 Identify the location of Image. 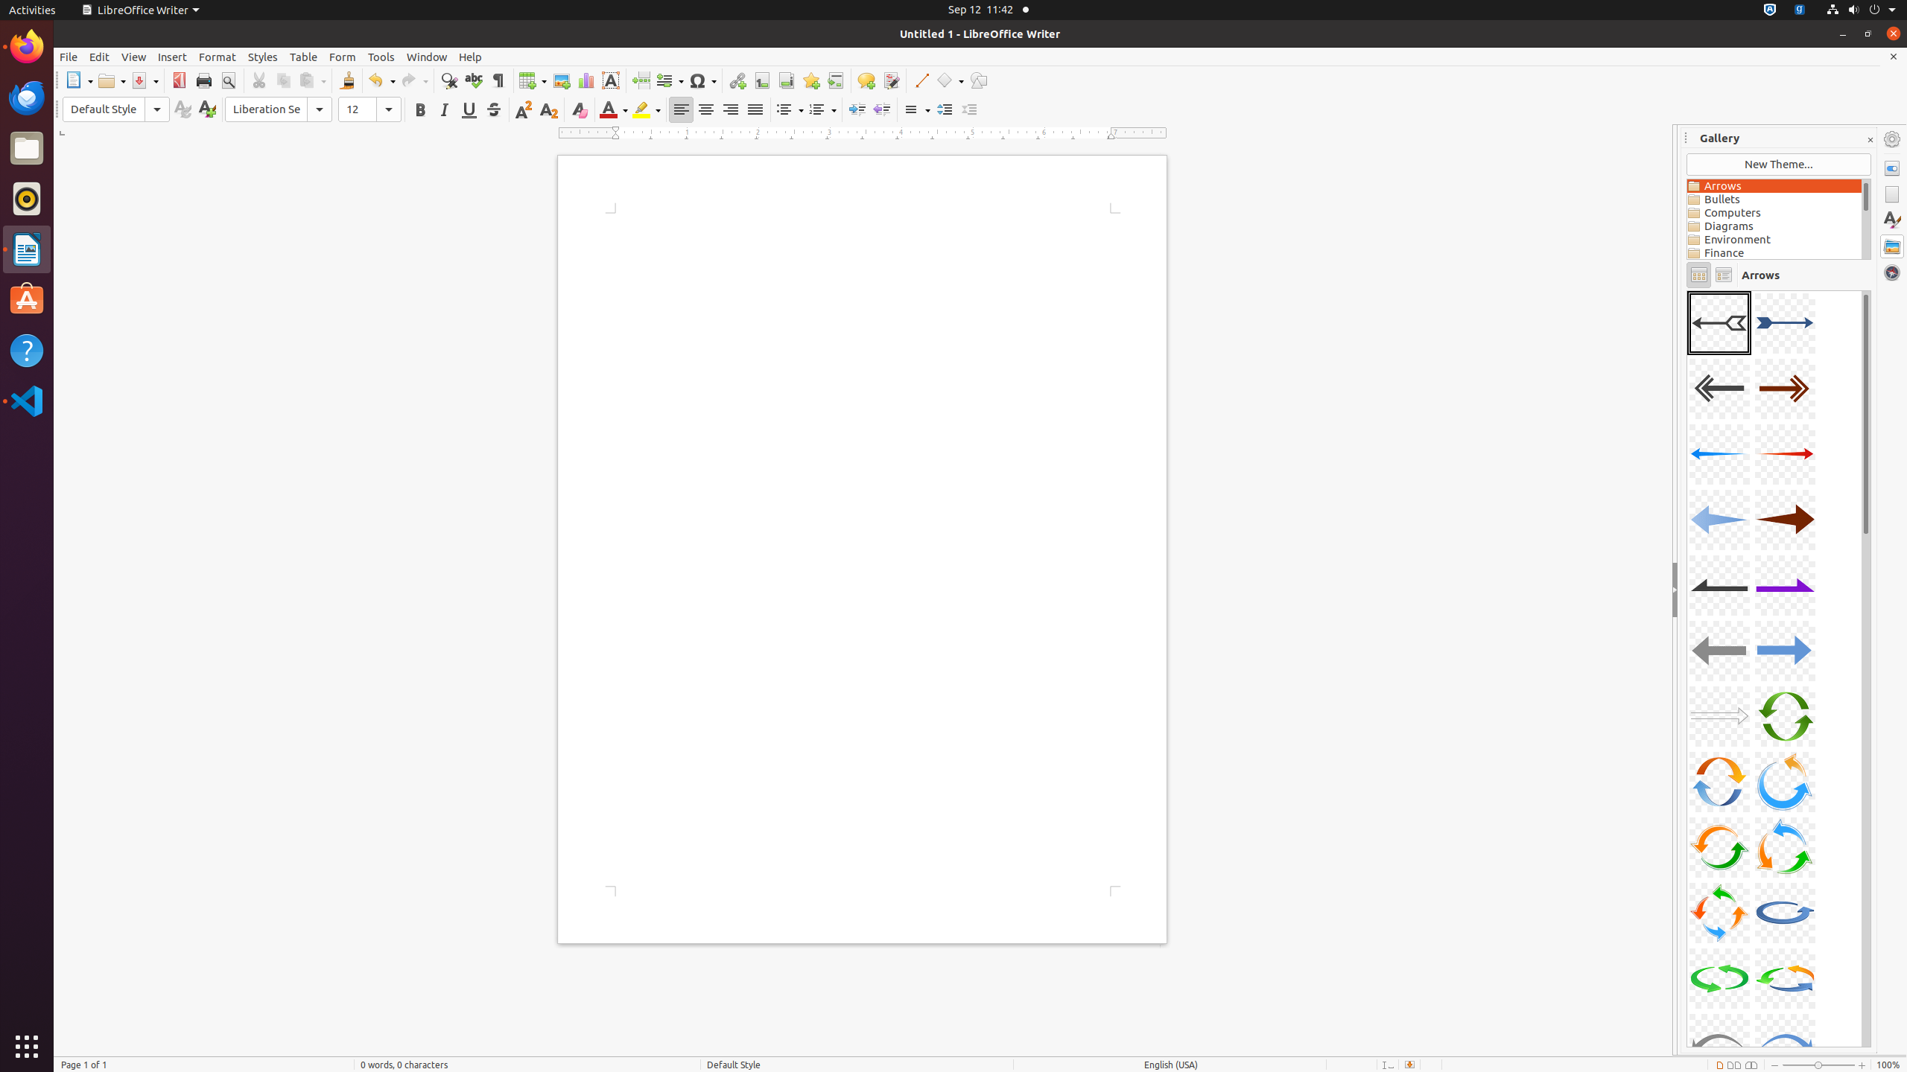
(562, 80).